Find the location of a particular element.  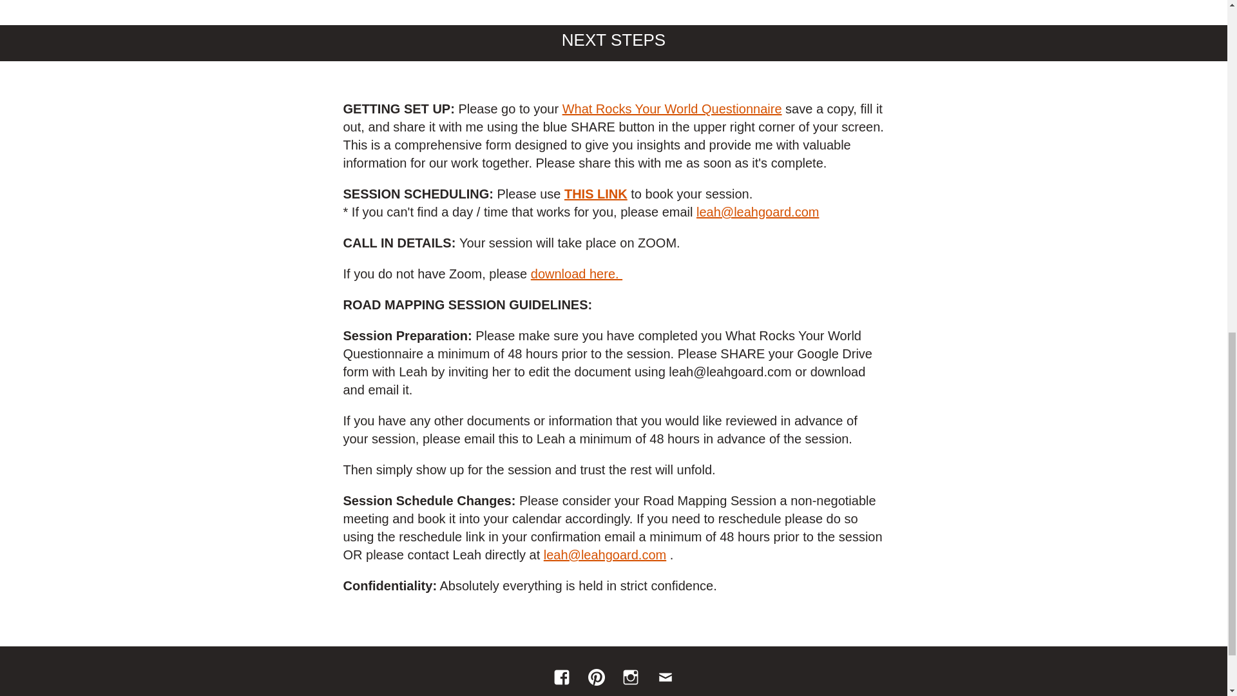

THIS LINK is located at coordinates (595, 194).